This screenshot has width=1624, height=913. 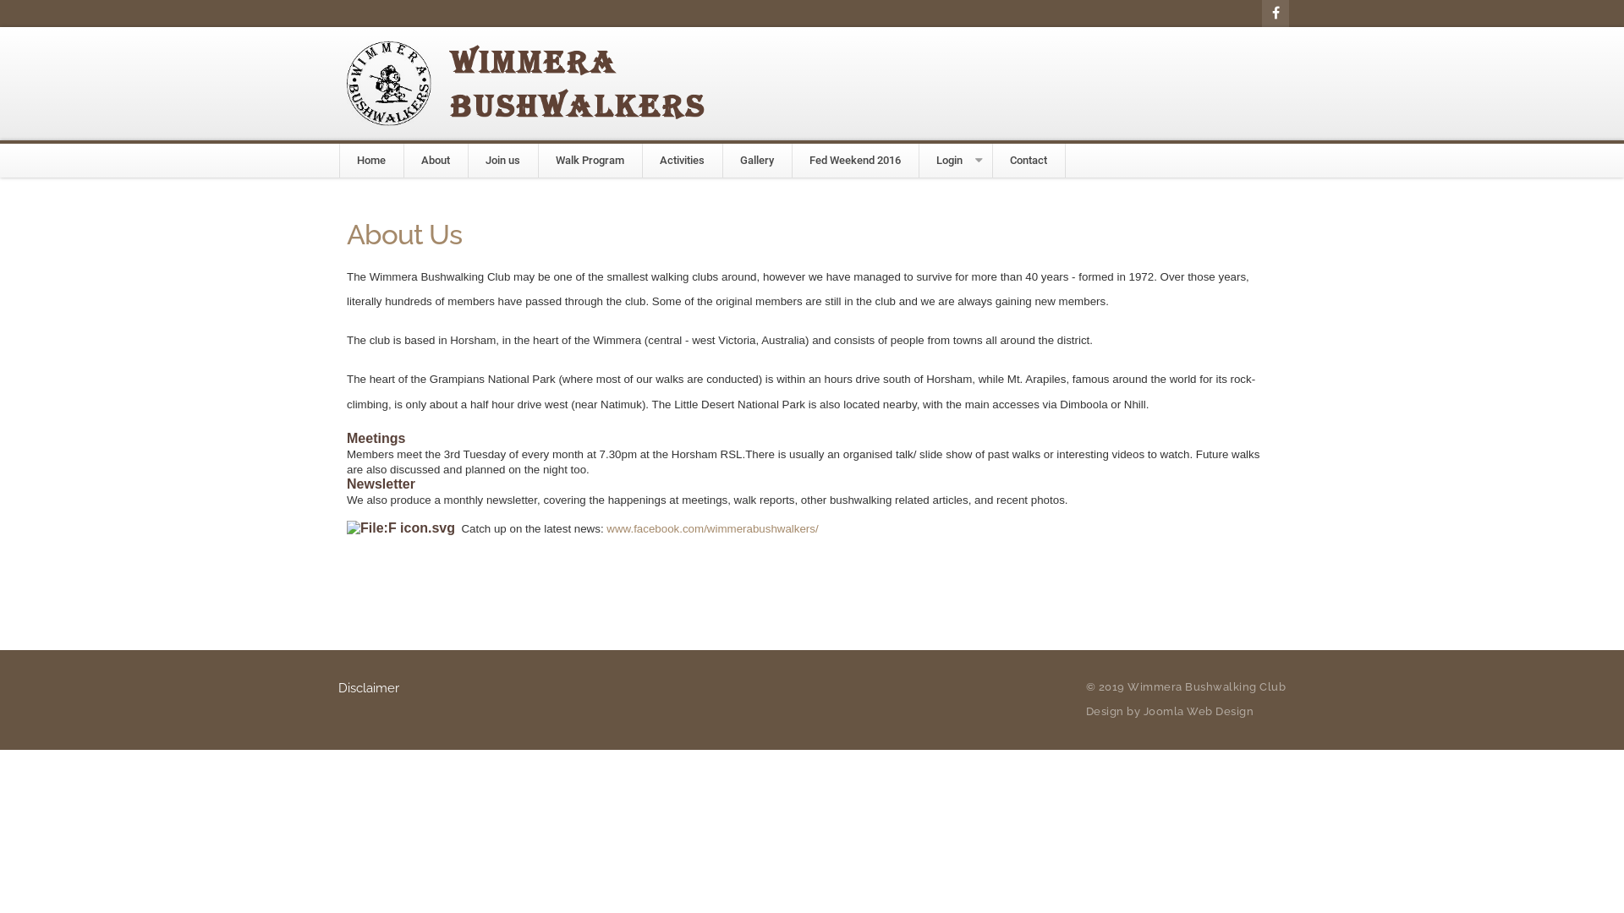 What do you see at coordinates (1029, 161) in the screenshot?
I see `Contact` at bounding box center [1029, 161].